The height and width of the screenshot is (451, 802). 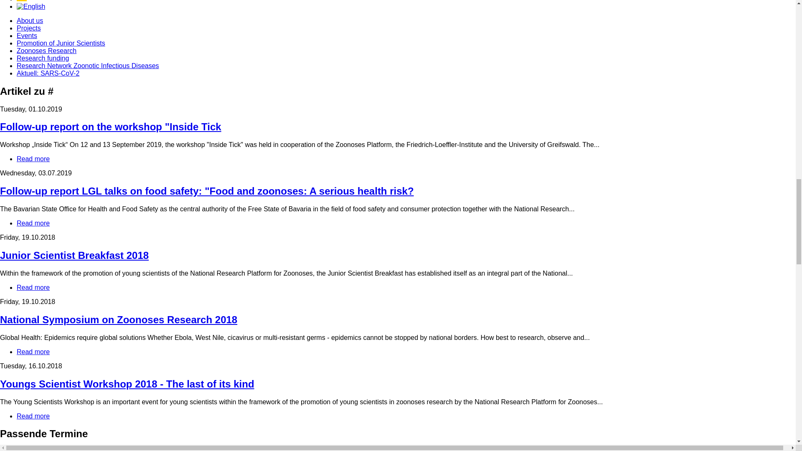 What do you see at coordinates (33, 287) in the screenshot?
I see `Promotion of Junior Scientists` at bounding box center [33, 287].